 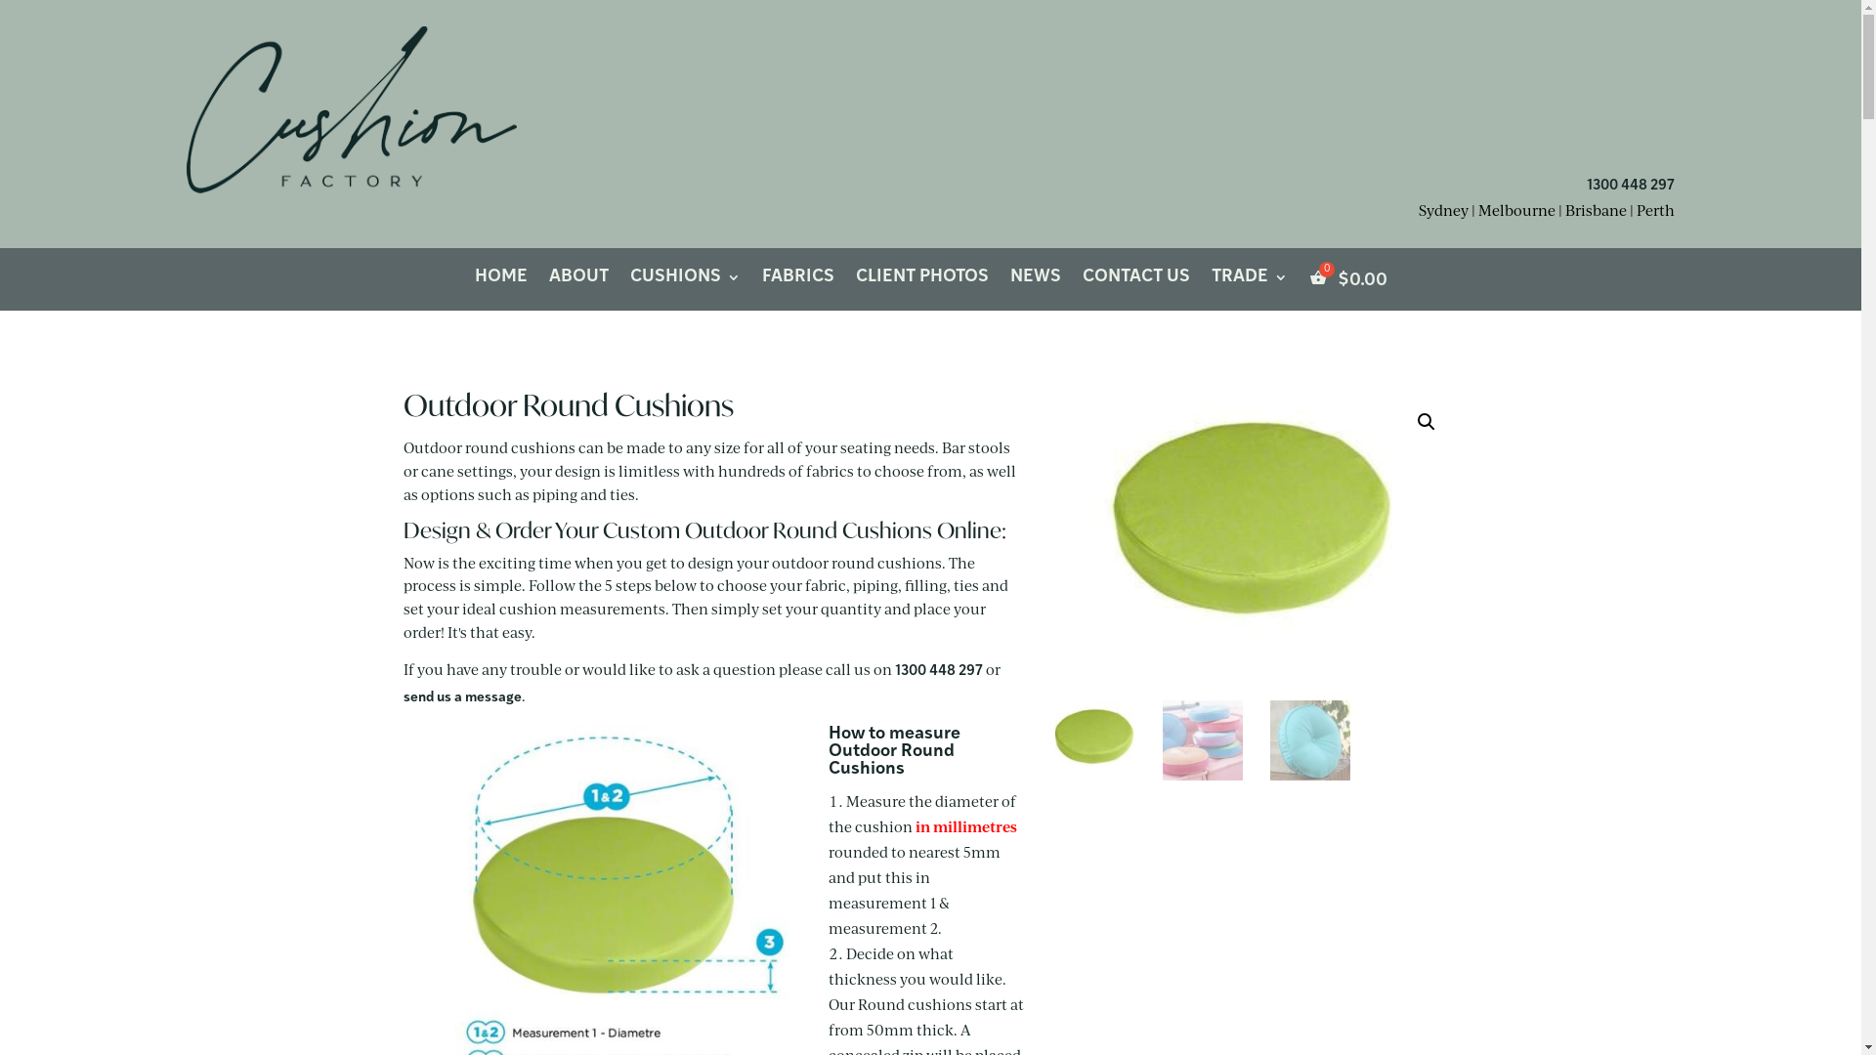 I want to click on NEWS, so click(x=1036, y=283).